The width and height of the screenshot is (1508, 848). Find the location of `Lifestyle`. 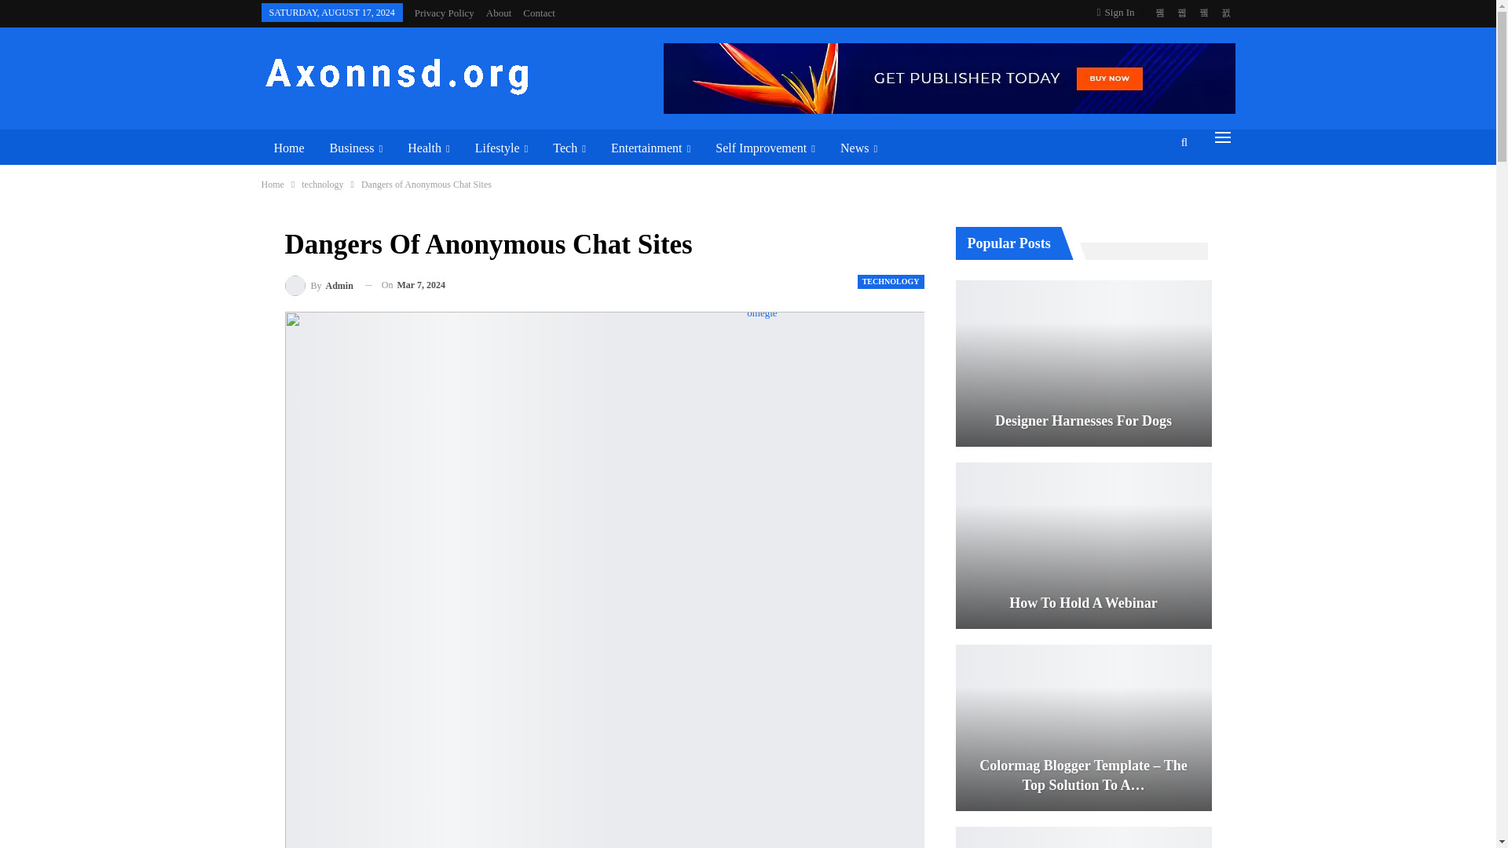

Lifestyle is located at coordinates (502, 148).